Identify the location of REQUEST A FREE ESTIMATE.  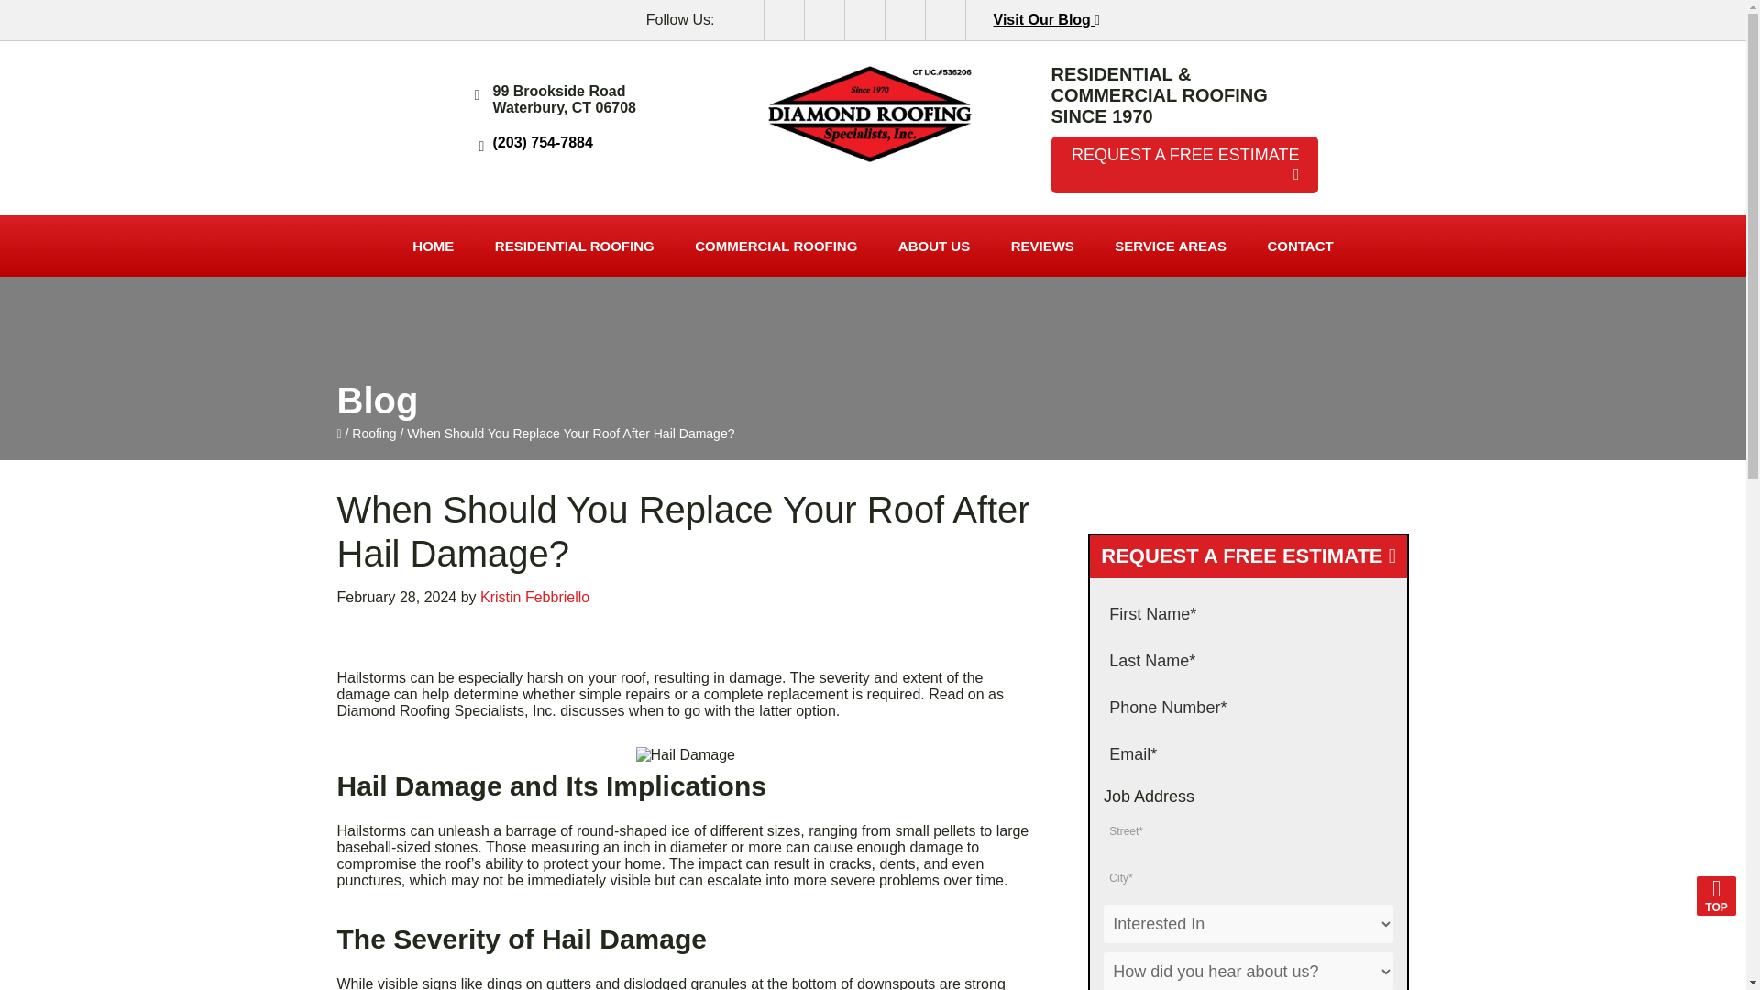
(1183, 163).